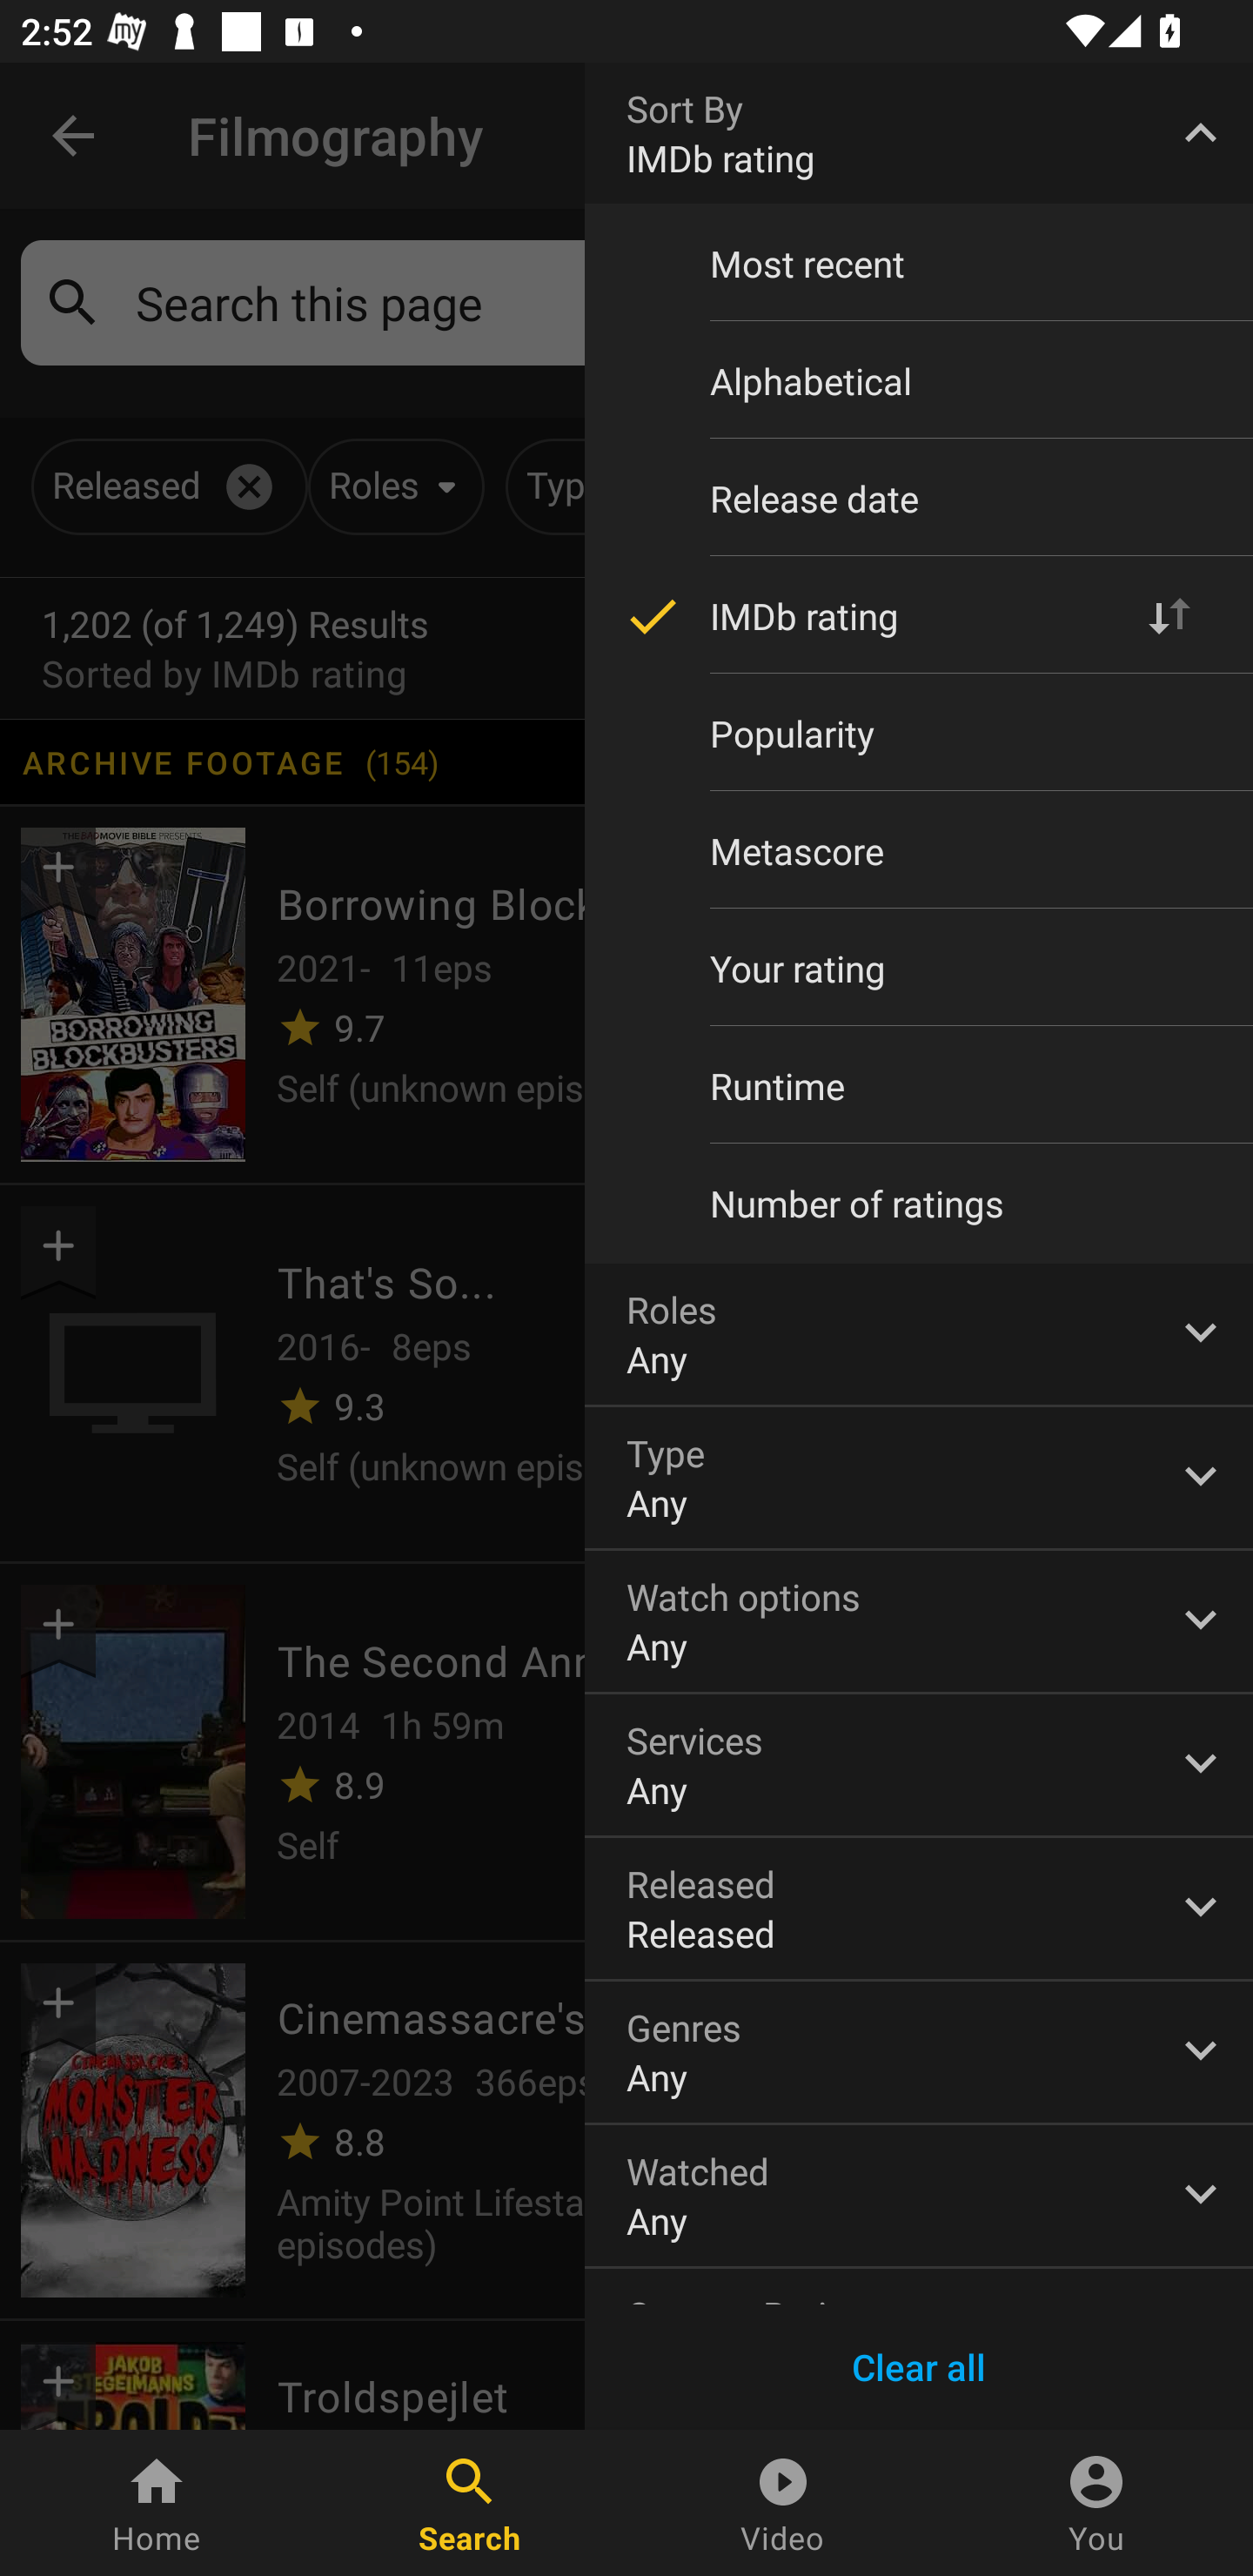  I want to click on Type Any, so click(919, 1477).